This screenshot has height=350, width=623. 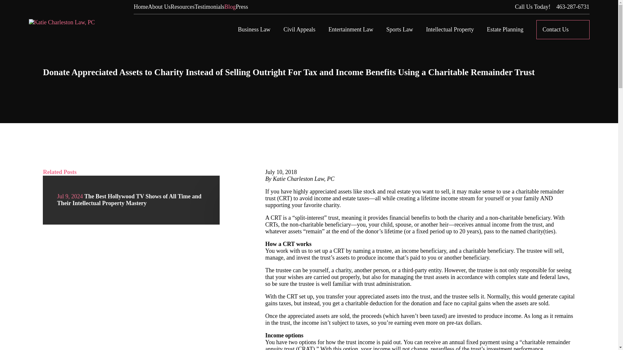 What do you see at coordinates (242, 6) in the screenshot?
I see `Press` at bounding box center [242, 6].